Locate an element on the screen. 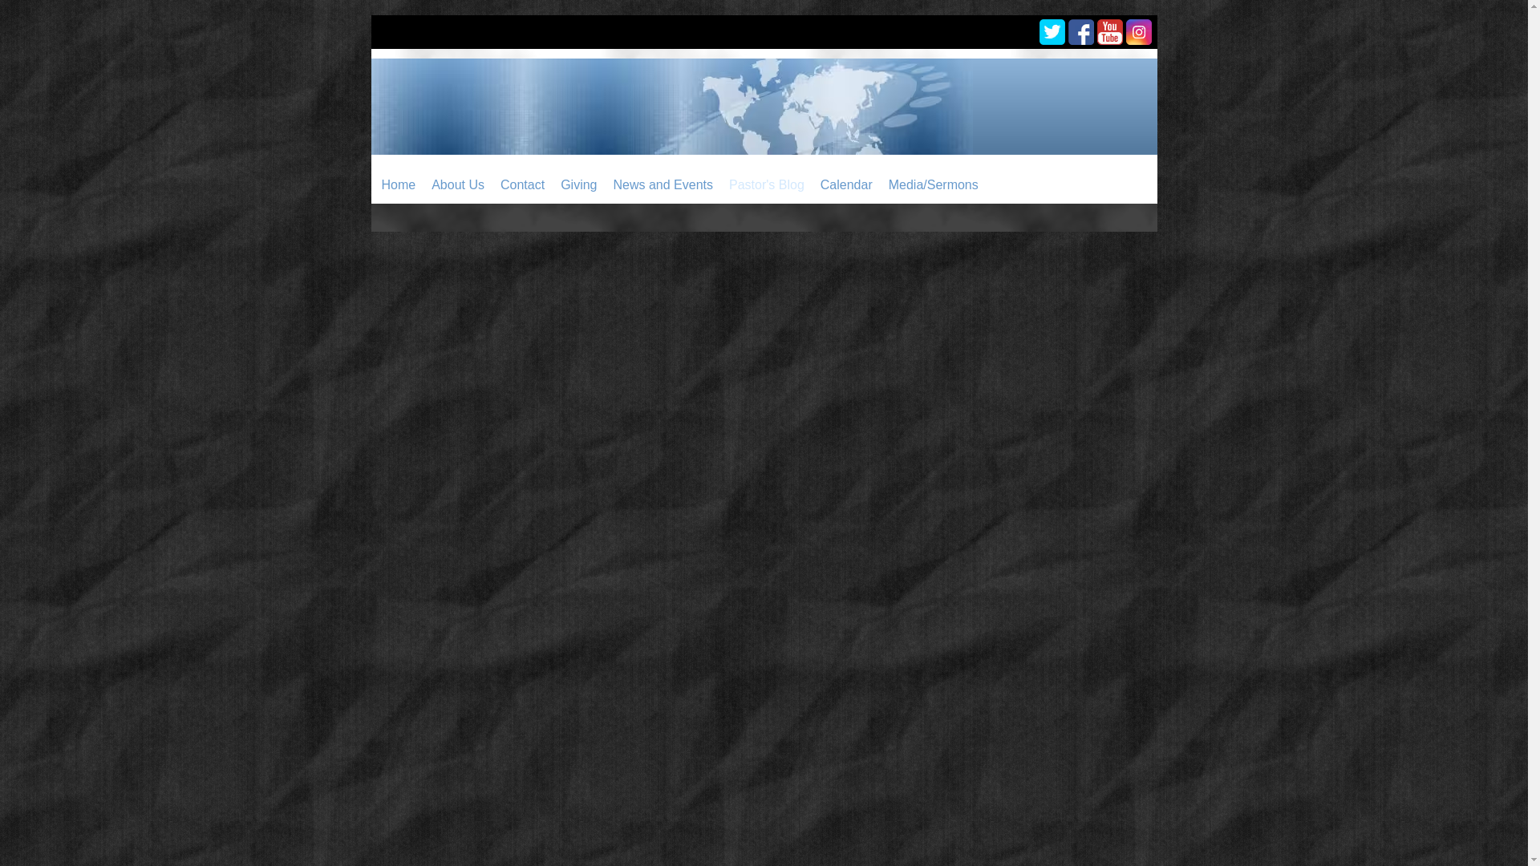 This screenshot has width=1540, height=866. Calendar is located at coordinates (847, 184).